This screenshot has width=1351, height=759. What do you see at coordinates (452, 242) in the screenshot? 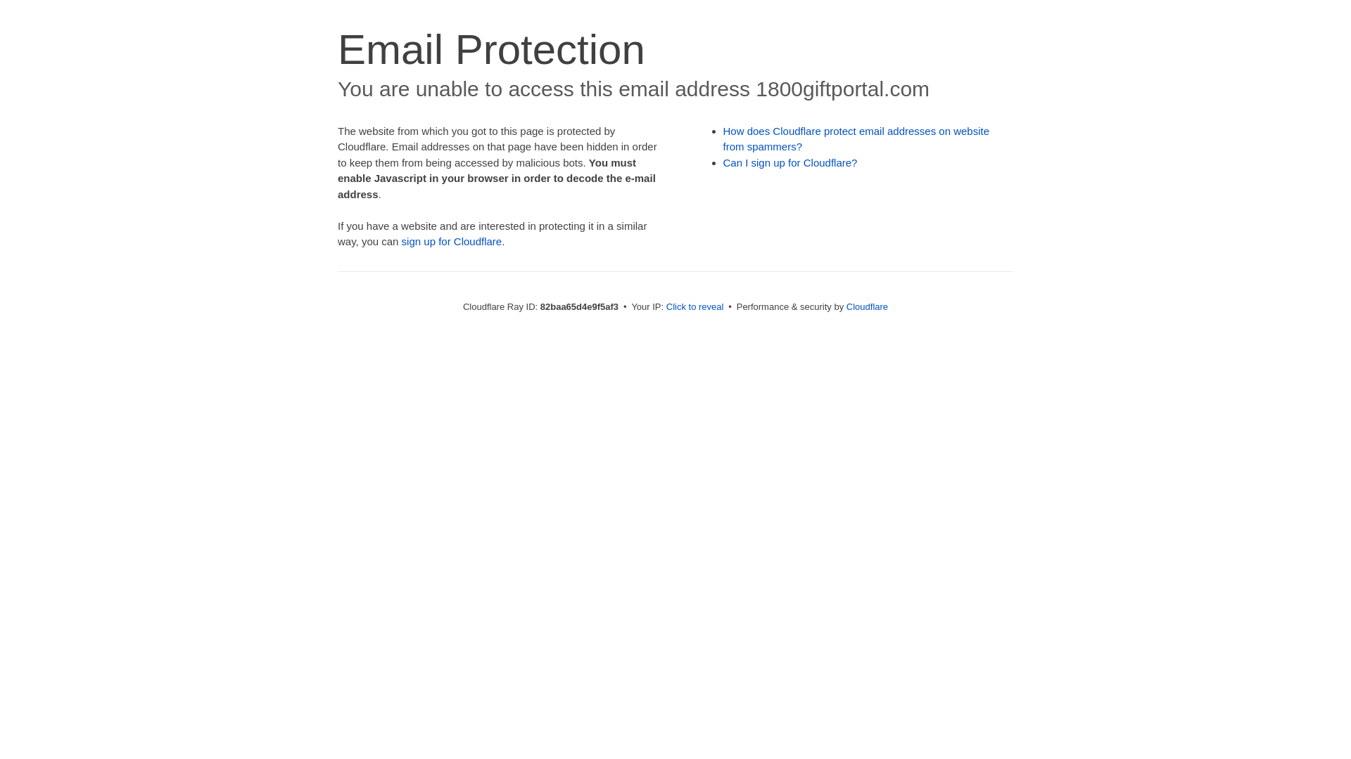
I see `sign up for Cloudflare` at bounding box center [452, 242].